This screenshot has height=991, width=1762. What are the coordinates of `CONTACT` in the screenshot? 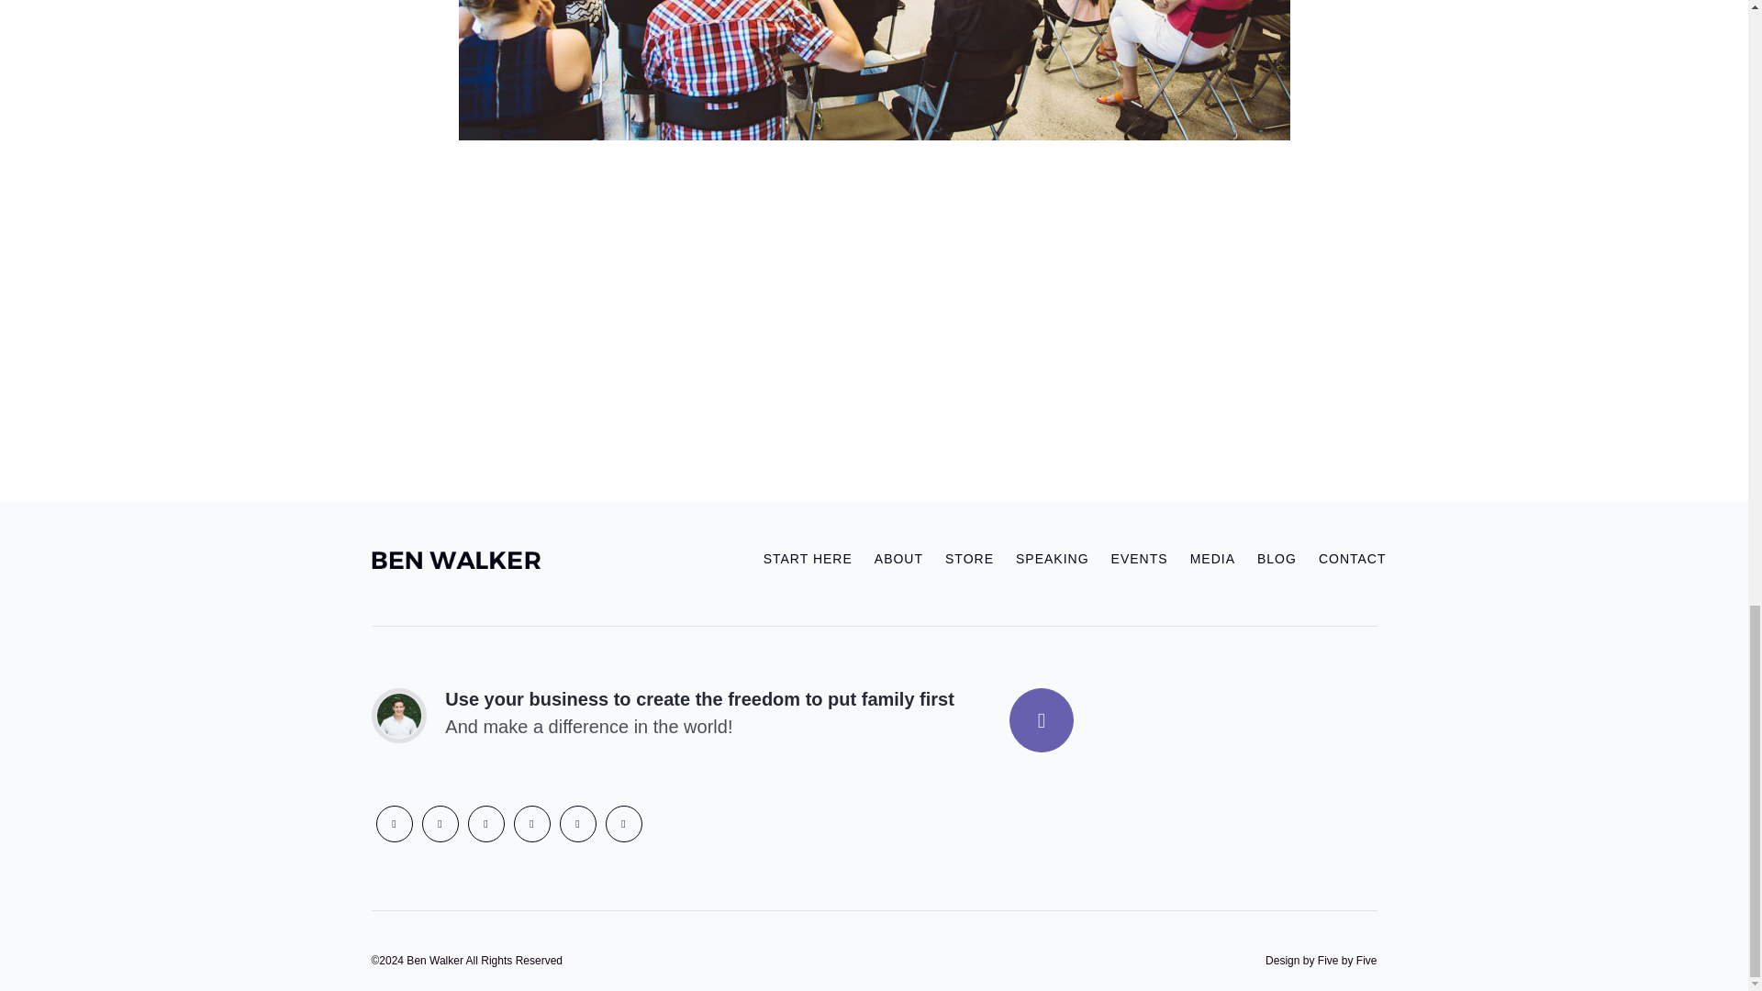 It's located at (1347, 558).